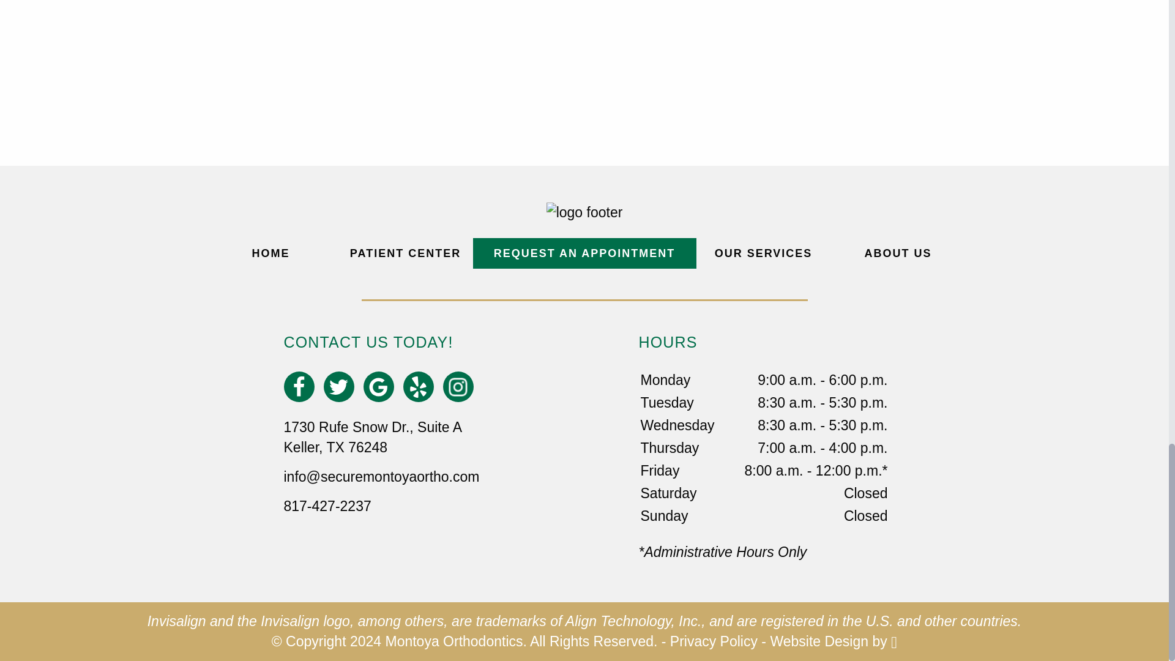 Image resolution: width=1175 pixels, height=661 pixels. What do you see at coordinates (338, 387) in the screenshot?
I see `Twitter icon` at bounding box center [338, 387].